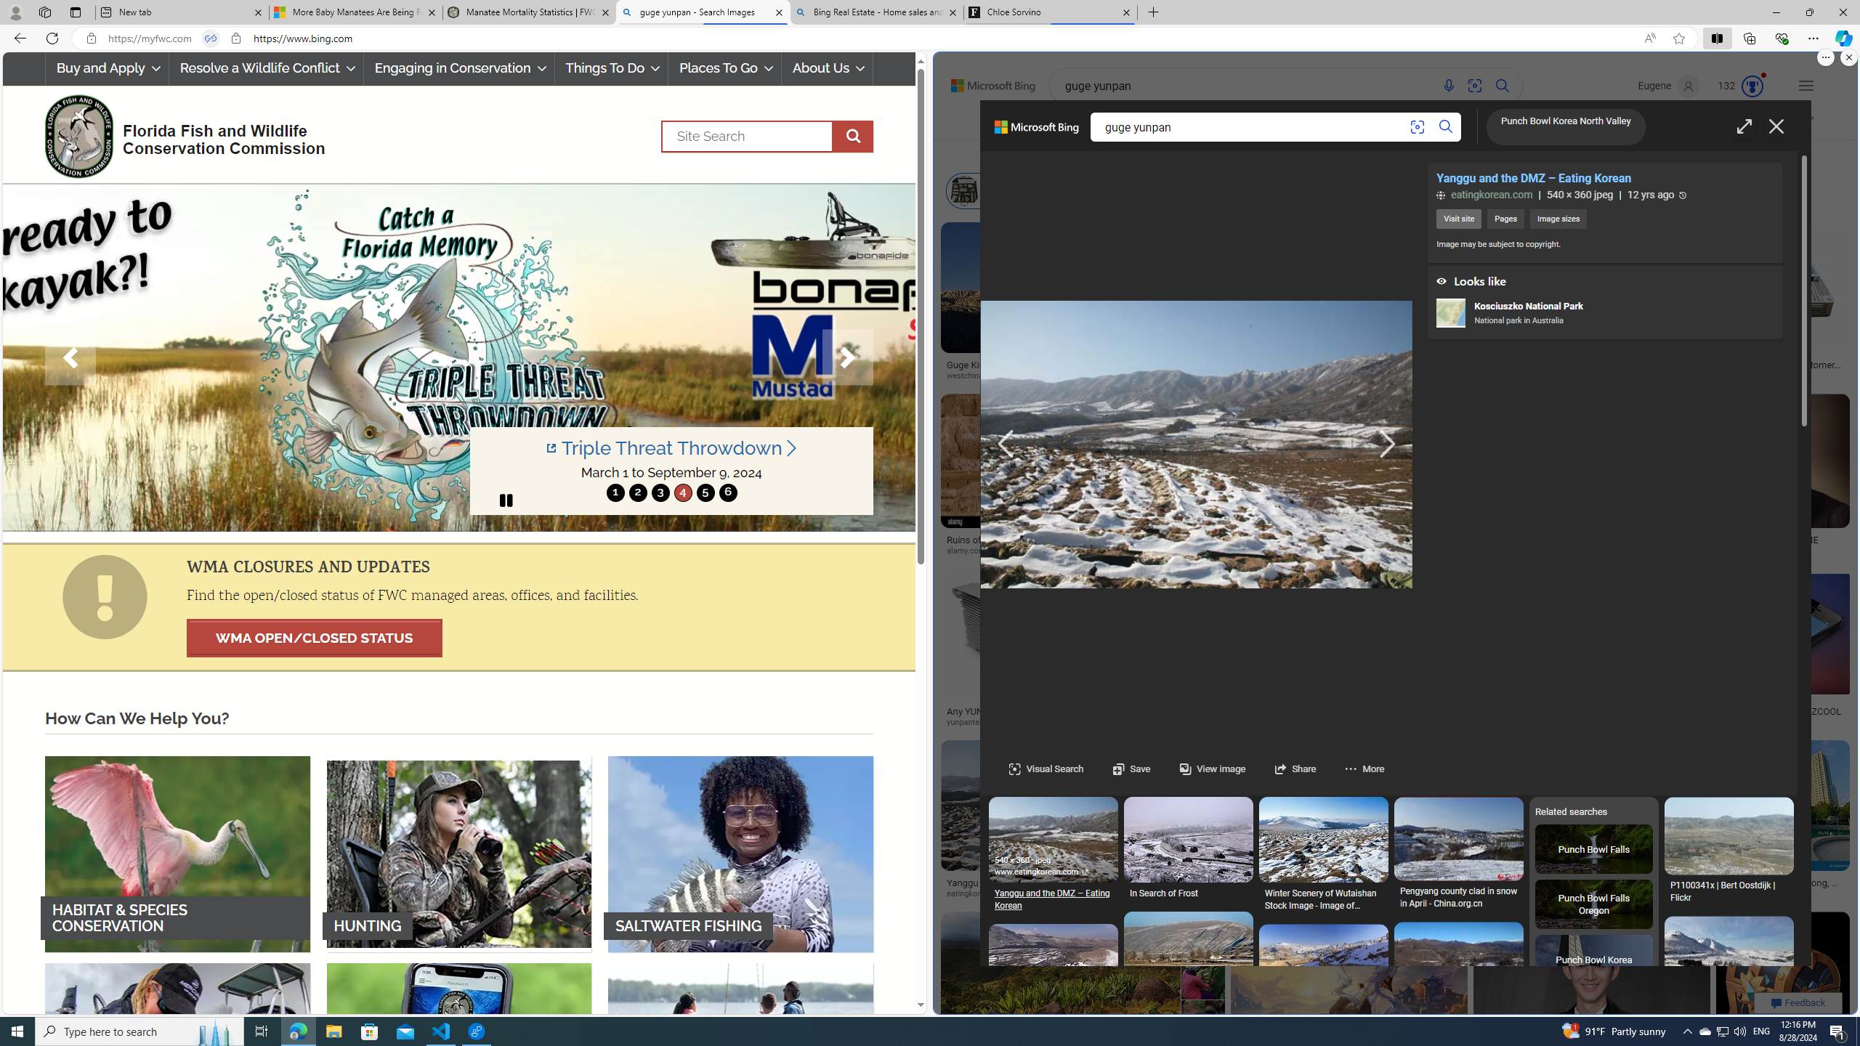 Image resolution: width=1860 pixels, height=1046 pixels. I want to click on COPILOT, so click(1152, 126).